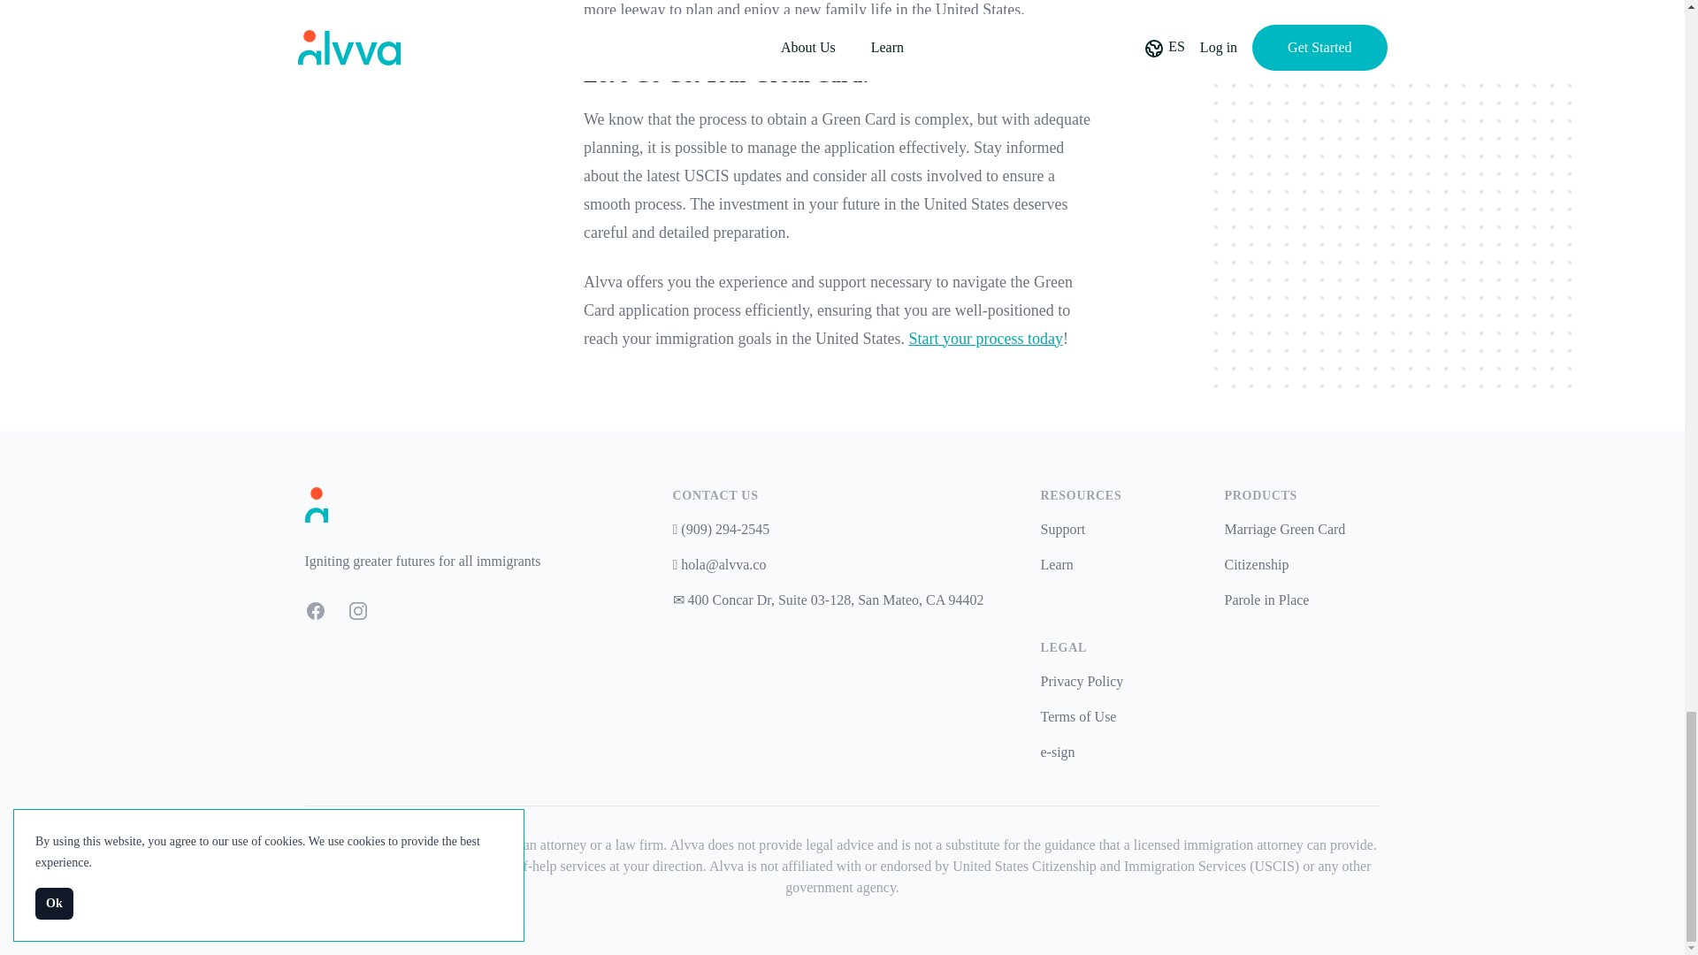 The image size is (1698, 955). I want to click on Privacy Policy, so click(1081, 681).